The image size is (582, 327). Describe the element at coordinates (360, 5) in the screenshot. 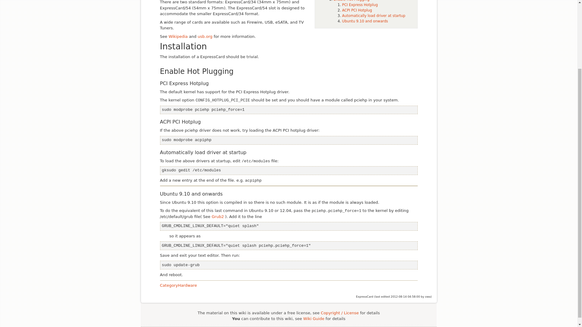

I see `PCI Express Hotplug` at that location.